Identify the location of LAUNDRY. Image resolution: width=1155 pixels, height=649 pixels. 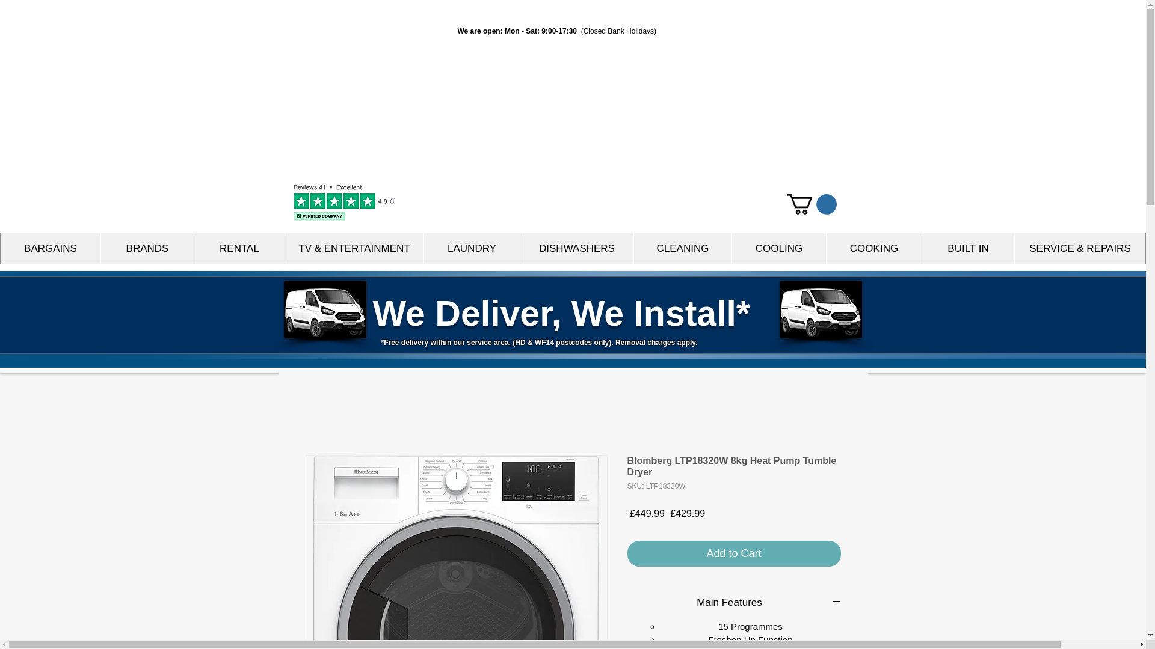
(472, 248).